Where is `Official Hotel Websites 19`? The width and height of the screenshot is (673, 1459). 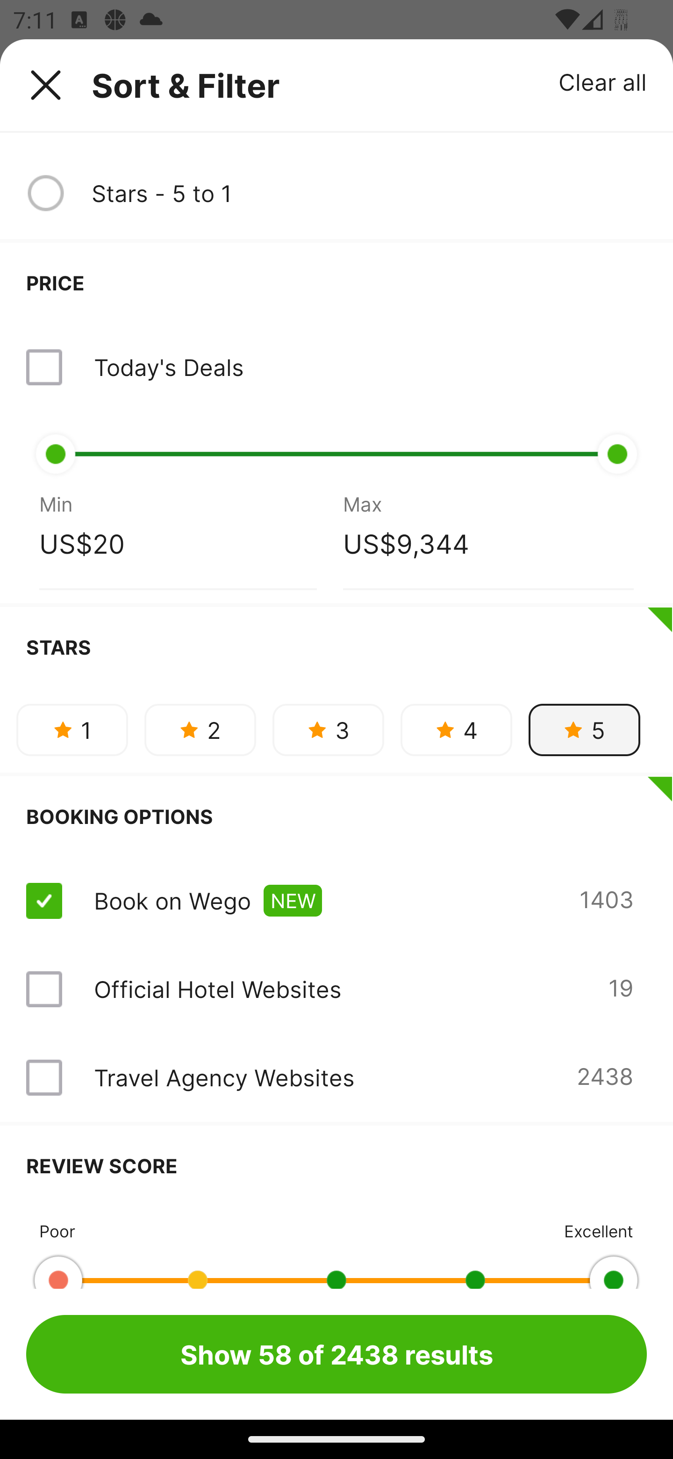 Official Hotel Websites 19 is located at coordinates (336, 989).